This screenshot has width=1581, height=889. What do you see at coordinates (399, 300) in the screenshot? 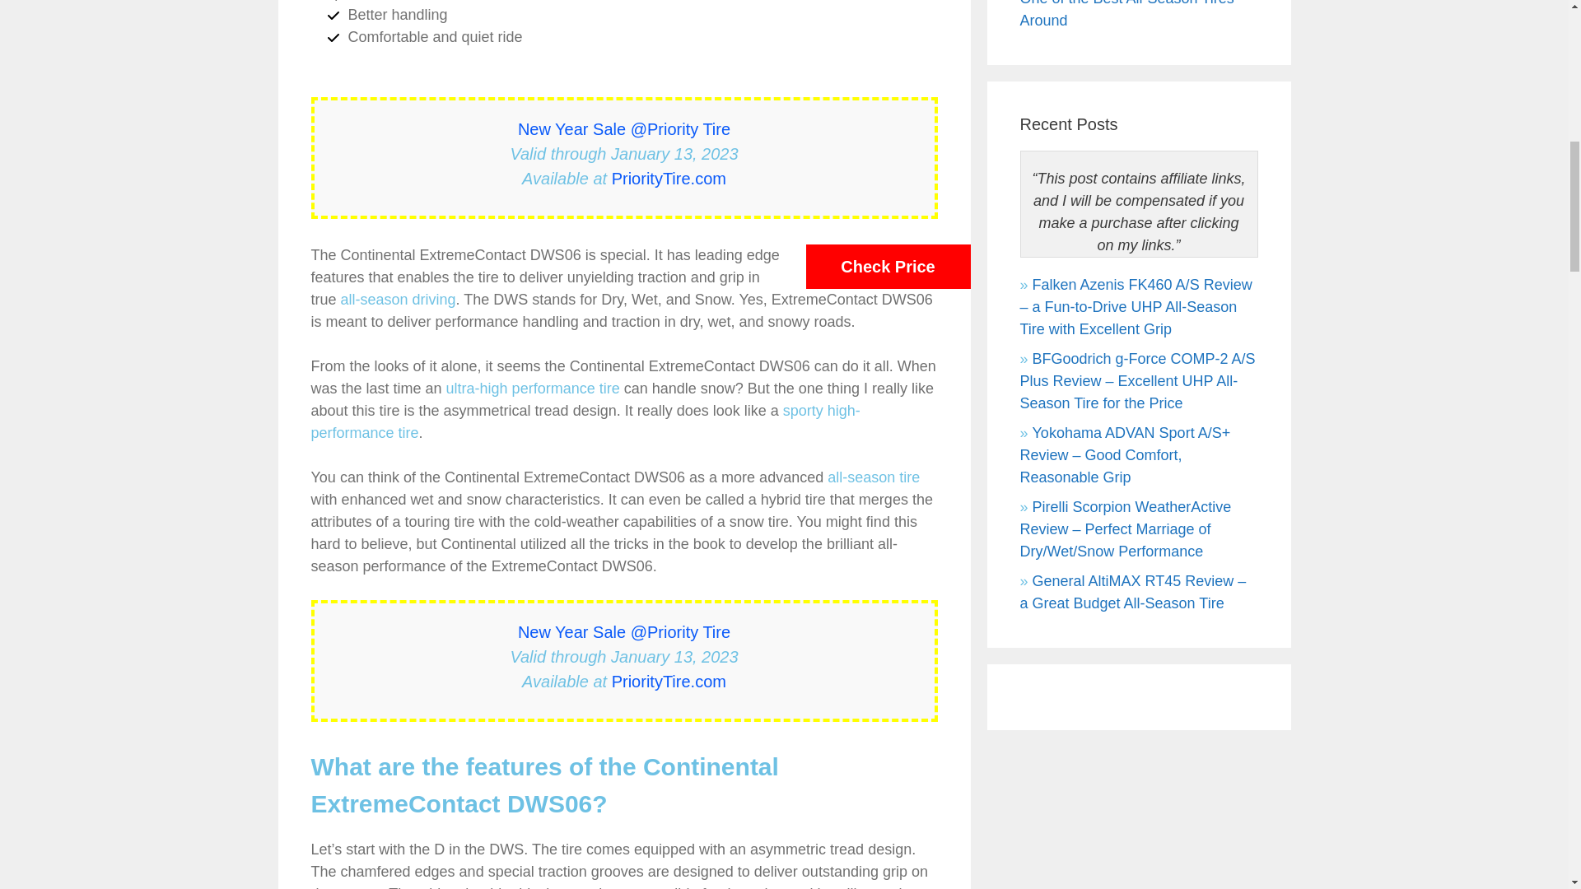
I see `all-season driving` at bounding box center [399, 300].